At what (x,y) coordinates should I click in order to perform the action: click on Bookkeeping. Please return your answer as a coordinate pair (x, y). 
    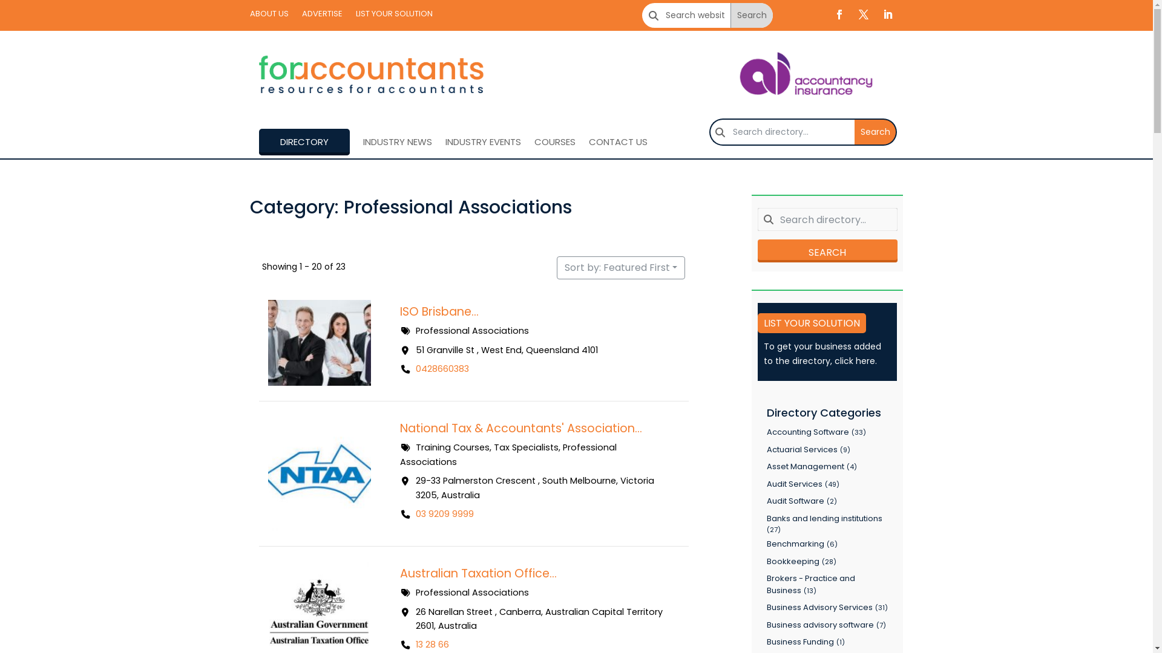
    Looking at the image, I should click on (793, 561).